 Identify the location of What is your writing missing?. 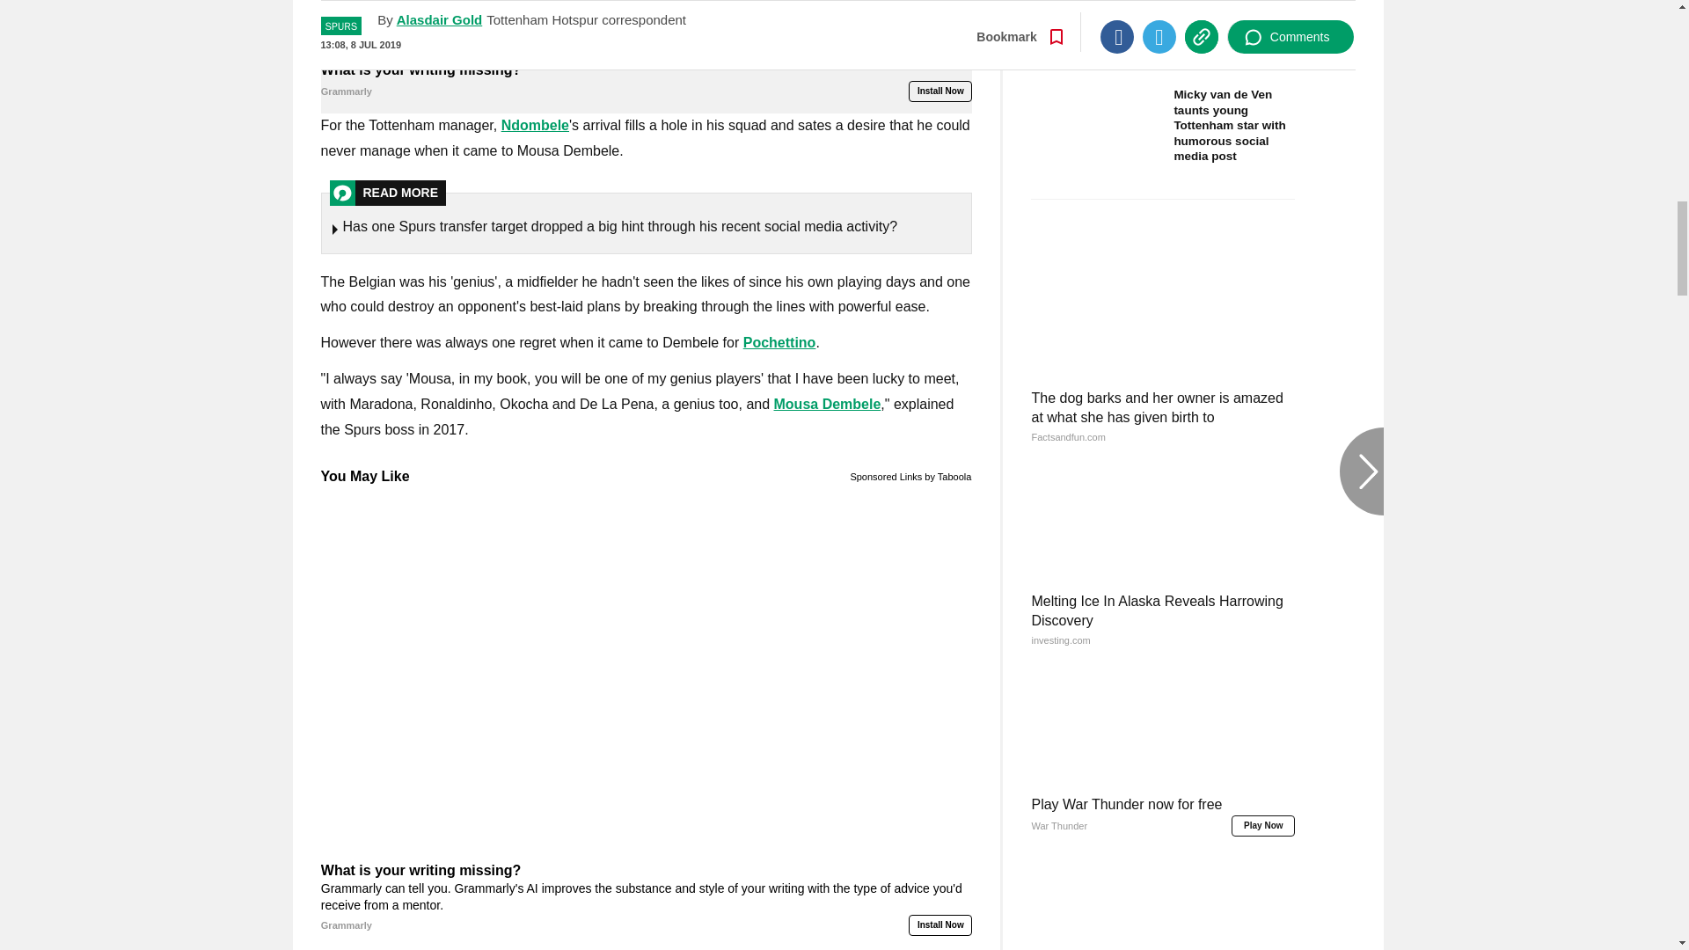
(646, 28).